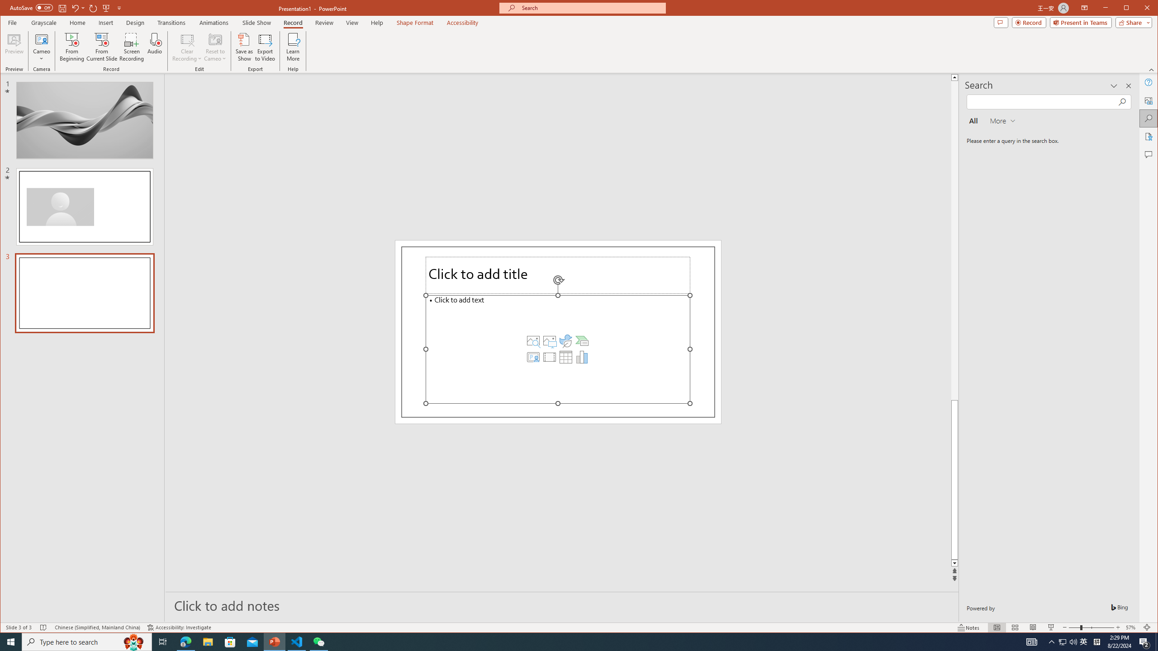 The height and width of the screenshot is (651, 1158). I want to click on Insert Cameo, so click(533, 357).